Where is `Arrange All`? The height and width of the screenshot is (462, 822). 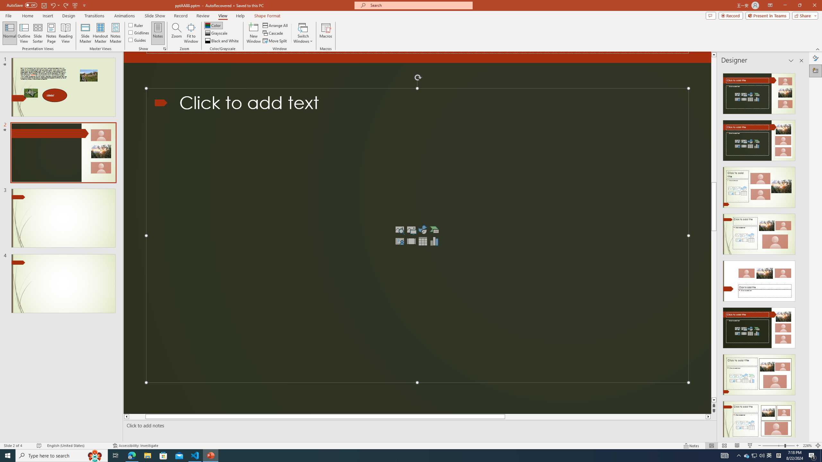
Arrange All is located at coordinates (275, 25).